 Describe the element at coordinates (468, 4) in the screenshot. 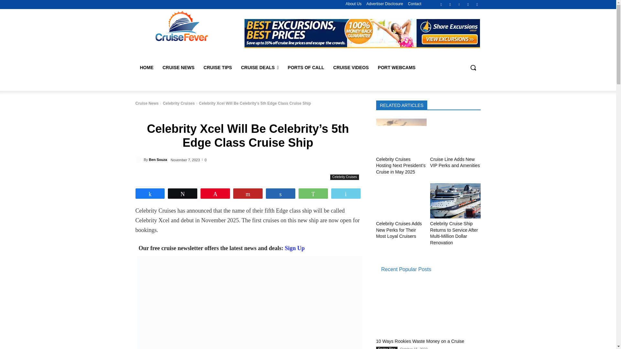

I see `Twitter` at that location.